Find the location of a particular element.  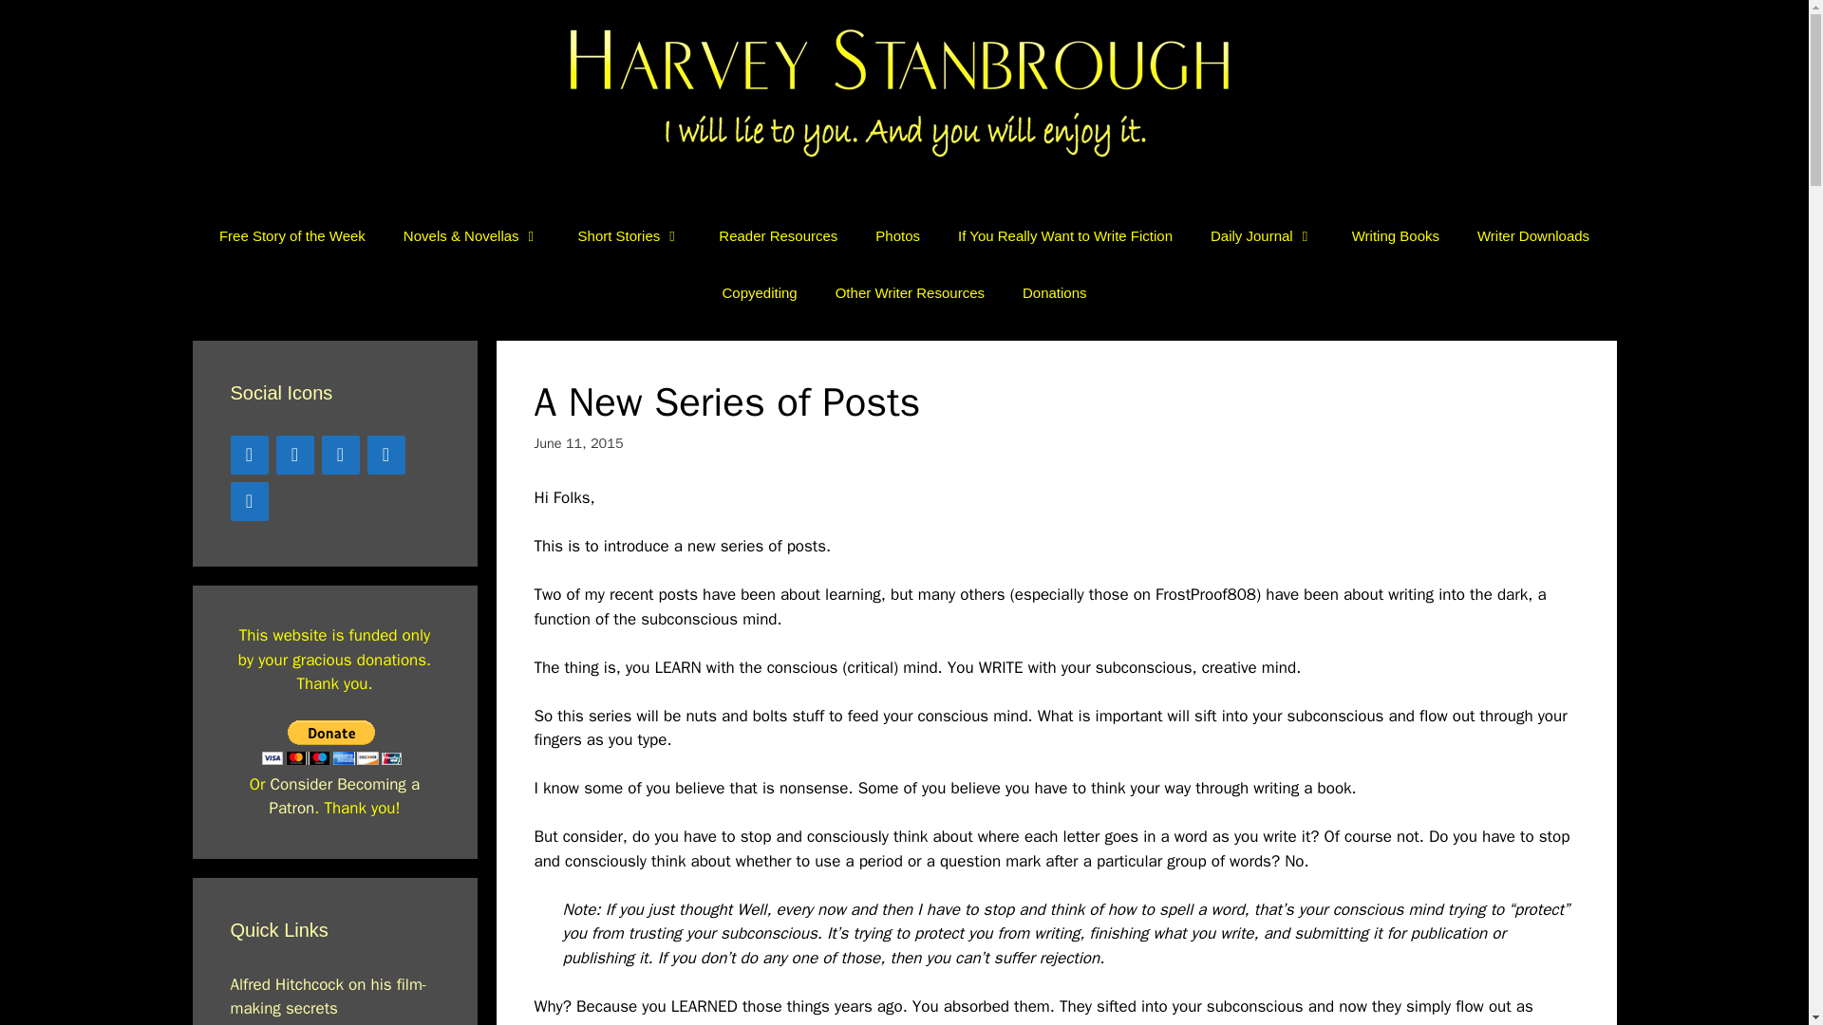

Copyediting is located at coordinates (758, 292).